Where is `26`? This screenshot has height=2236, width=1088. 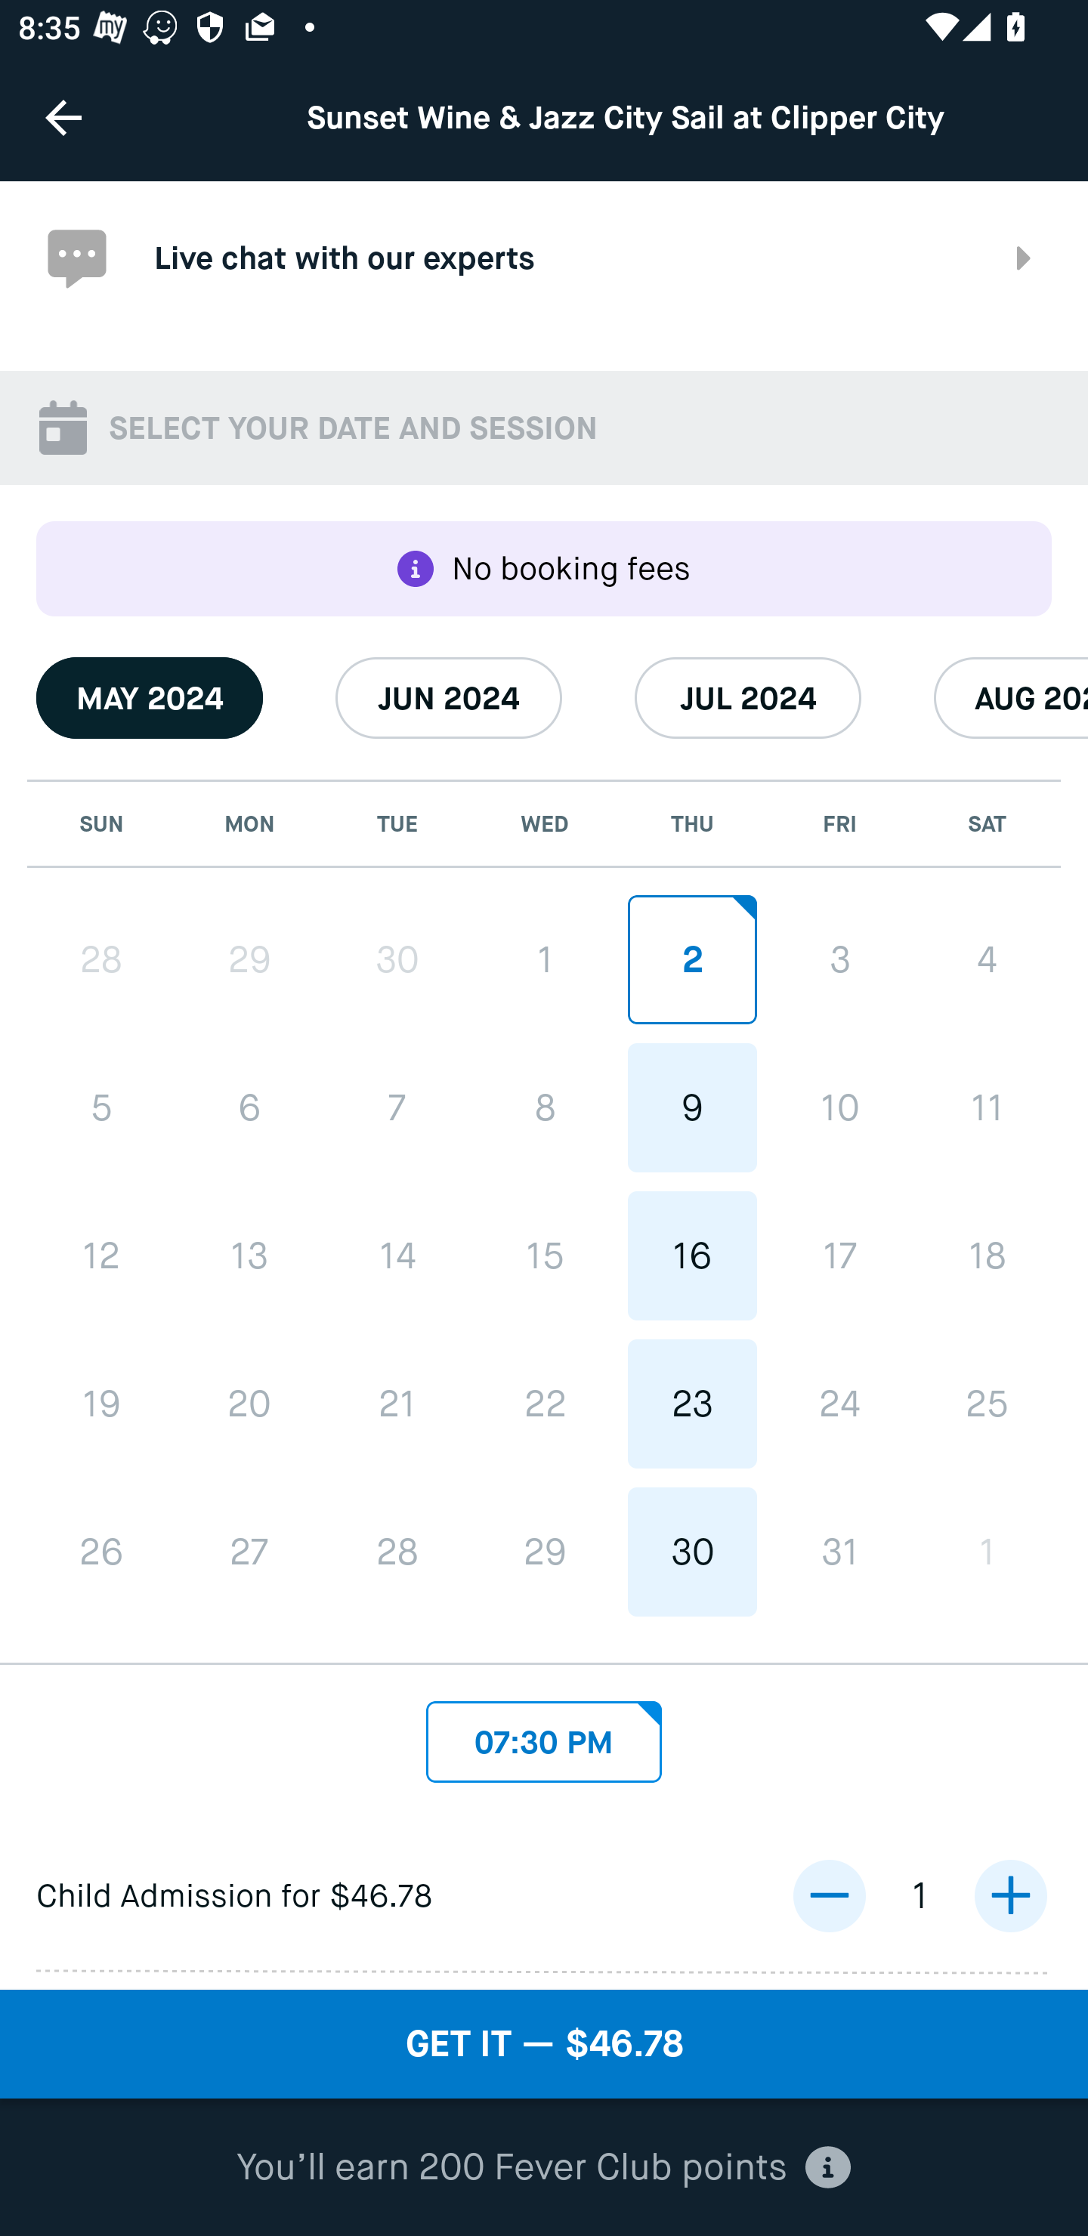 26 is located at coordinates (101, 1552).